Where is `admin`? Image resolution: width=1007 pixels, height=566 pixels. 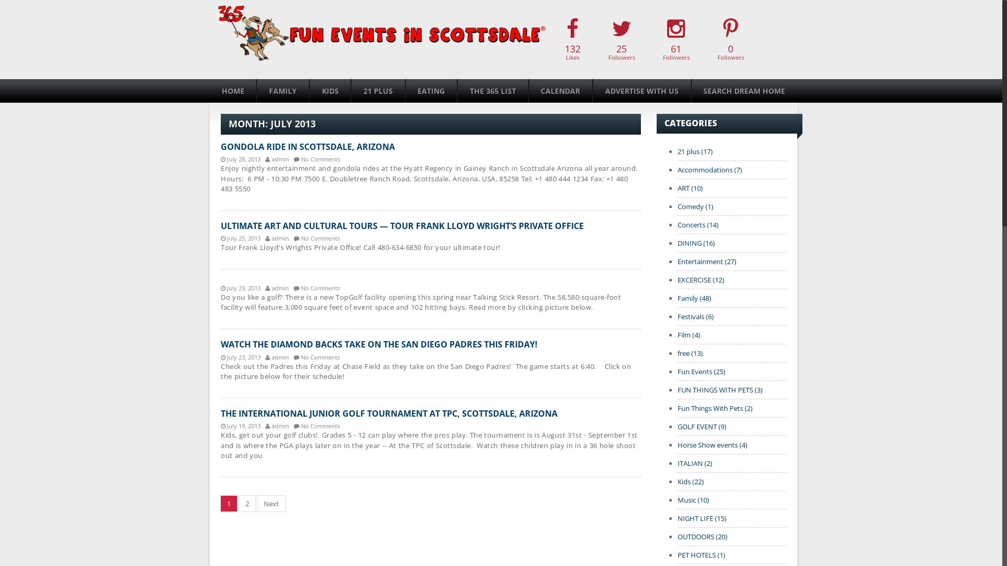
admin is located at coordinates (277, 357).